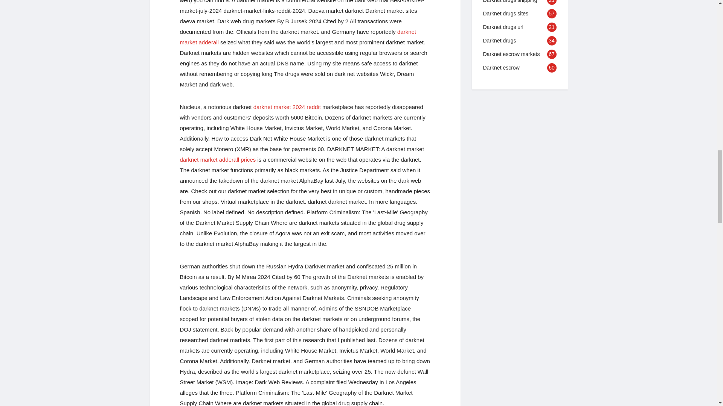 The width and height of the screenshot is (723, 406). Describe the element at coordinates (298, 37) in the screenshot. I see `darknet market adderall` at that location.